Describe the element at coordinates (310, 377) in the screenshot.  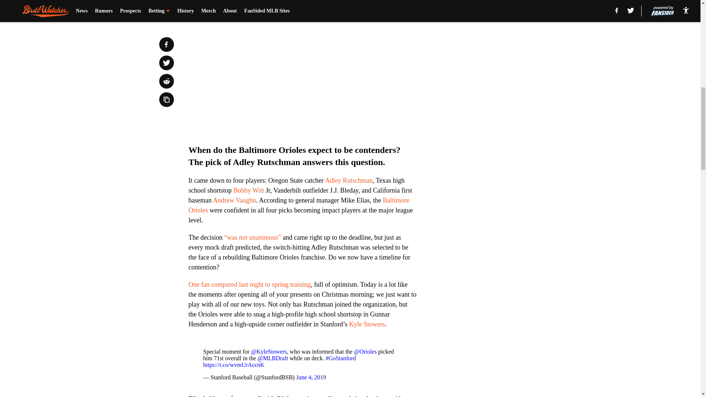
I see `June 4, 2019` at that location.